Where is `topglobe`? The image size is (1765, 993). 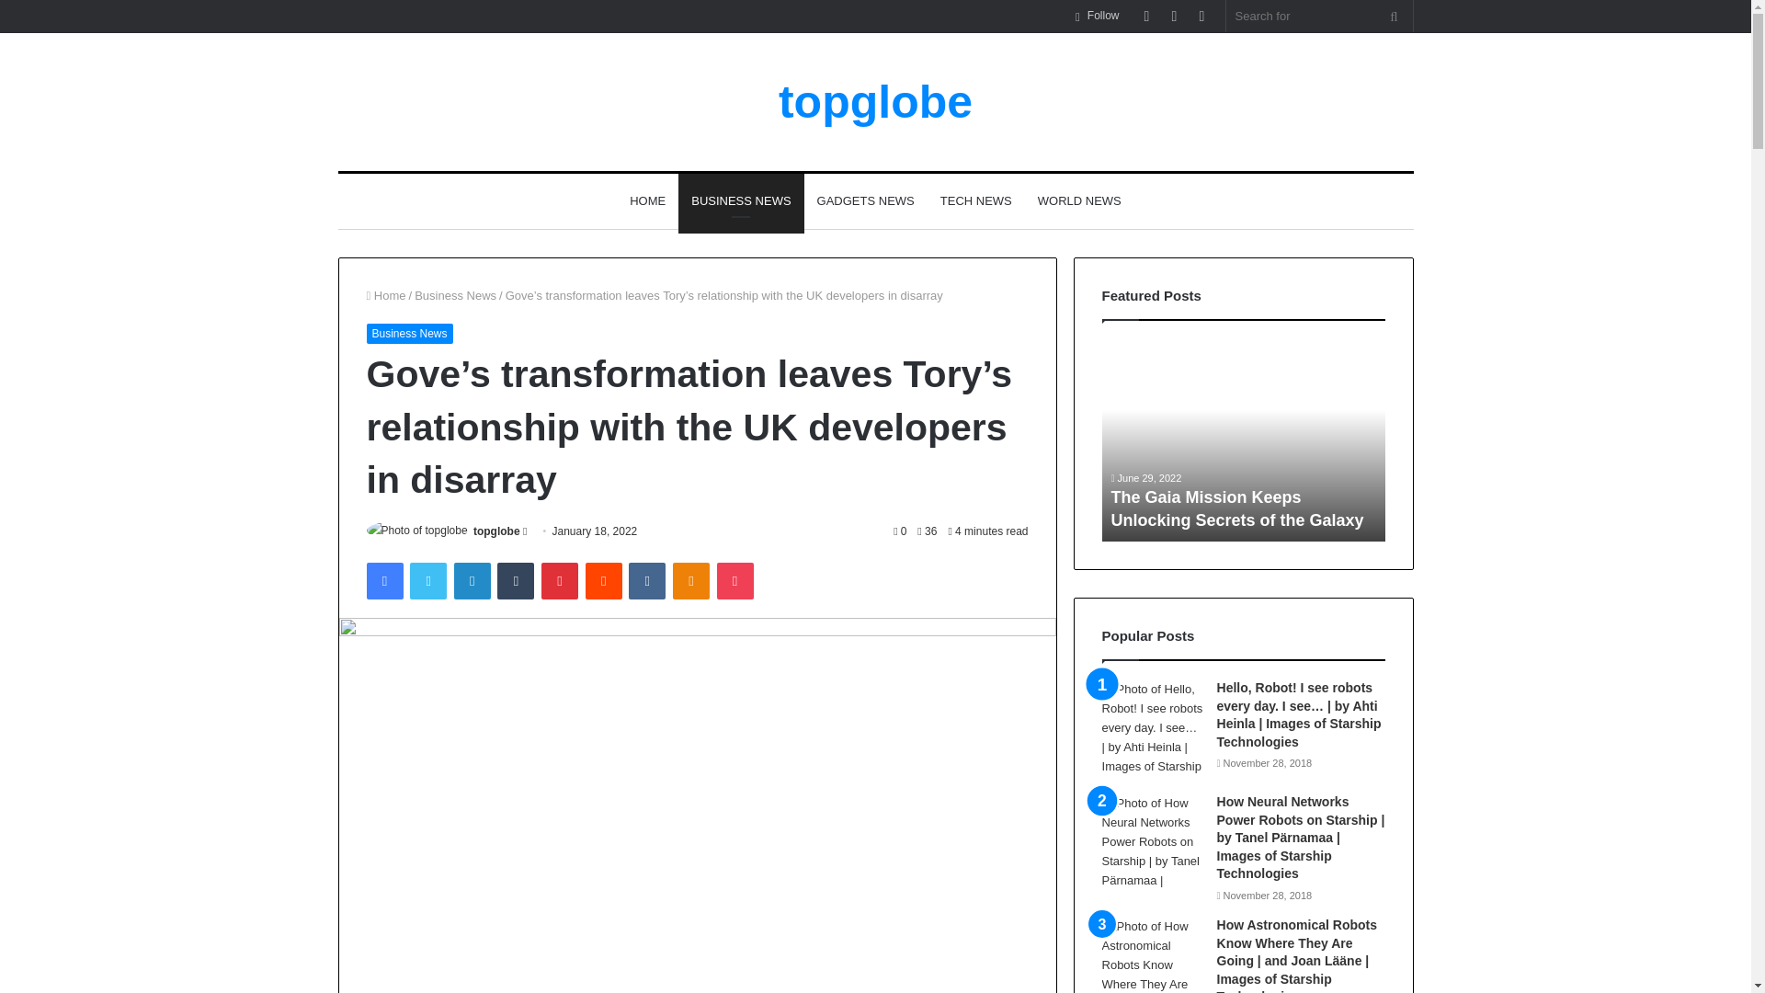
topglobe is located at coordinates (875, 102).